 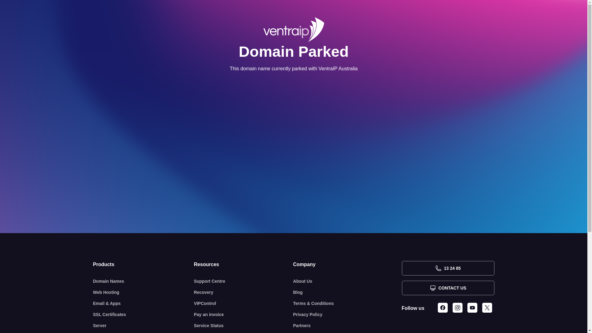 I want to click on Blog, so click(x=347, y=292).